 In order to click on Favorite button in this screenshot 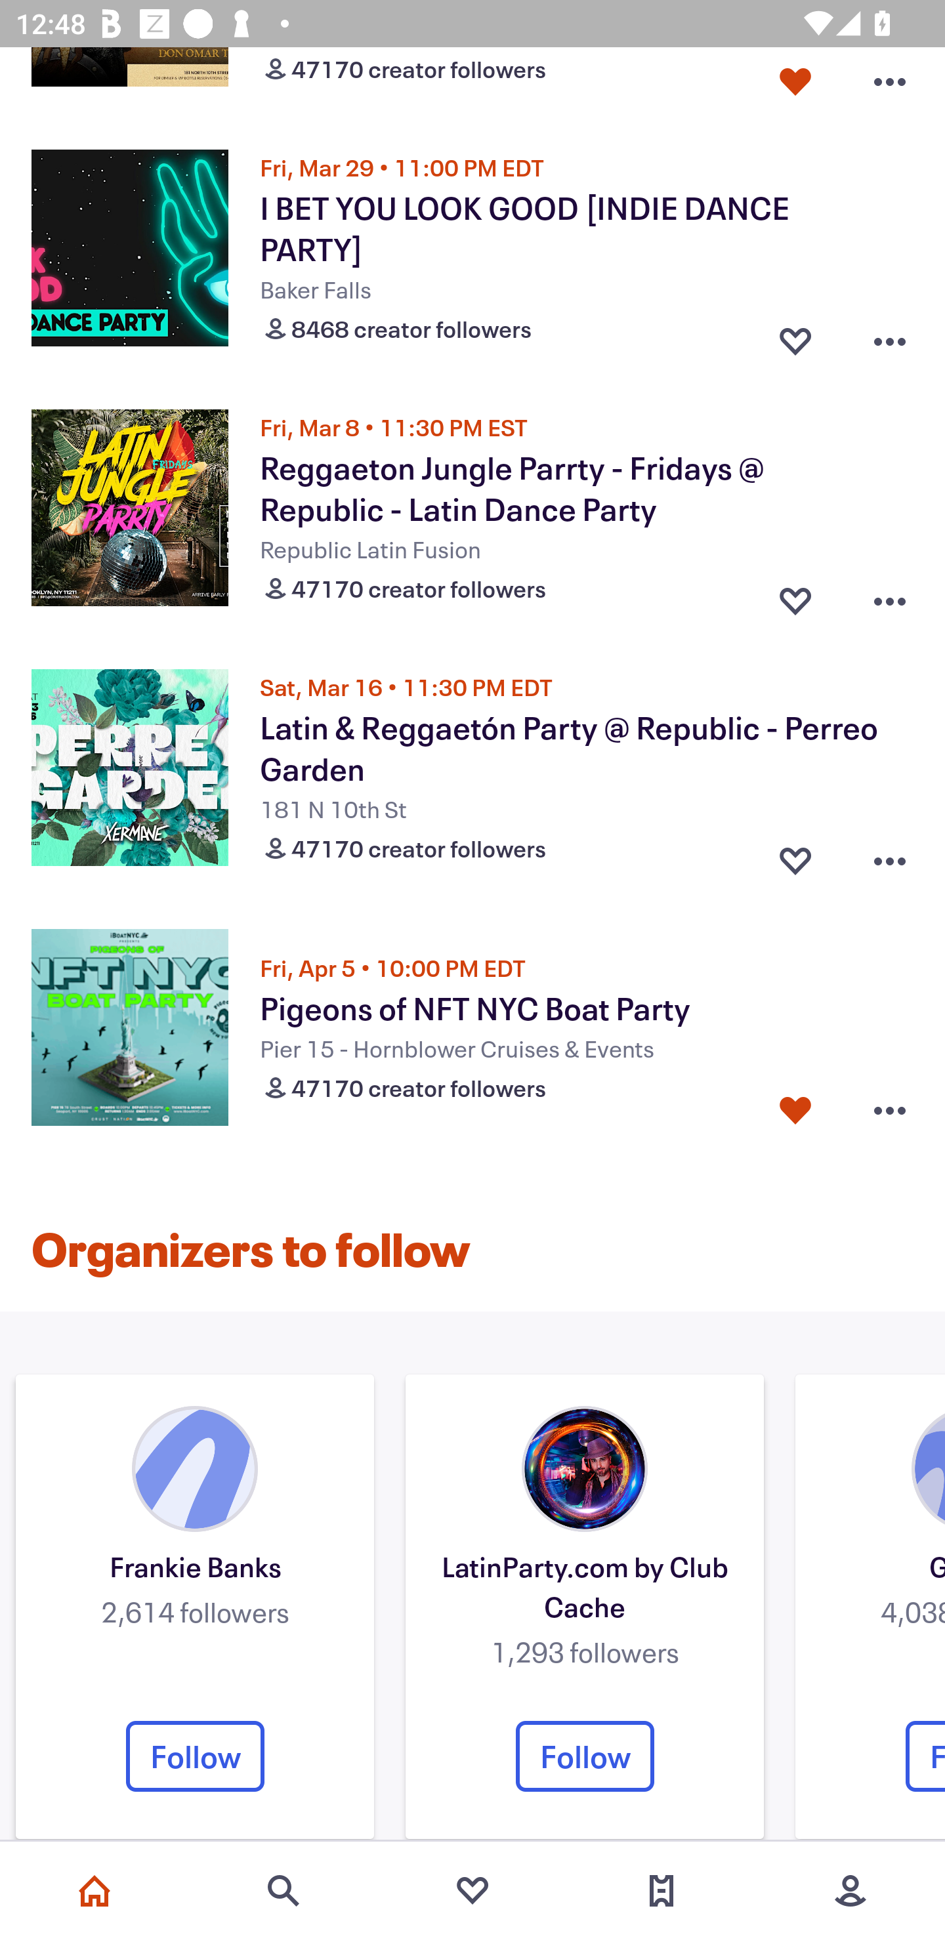, I will do `click(795, 83)`.